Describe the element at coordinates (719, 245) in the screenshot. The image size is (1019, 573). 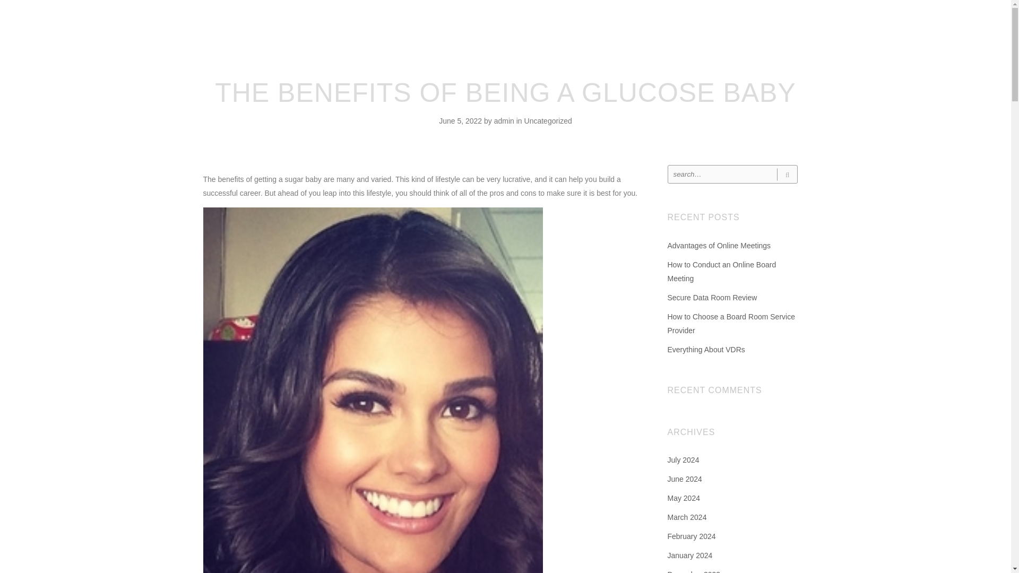
I see `Advantages of Online Meetings` at that location.